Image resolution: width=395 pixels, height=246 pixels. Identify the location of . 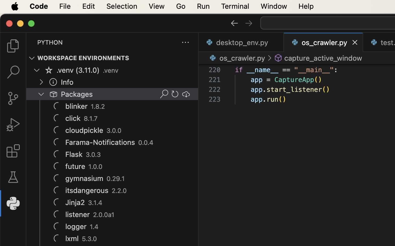
(13, 72).